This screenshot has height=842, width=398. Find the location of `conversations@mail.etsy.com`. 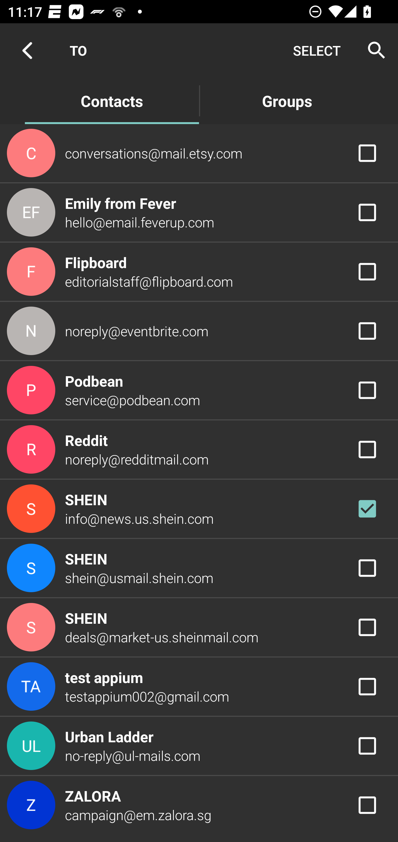

conversations@mail.etsy.com is located at coordinates (199, 153).